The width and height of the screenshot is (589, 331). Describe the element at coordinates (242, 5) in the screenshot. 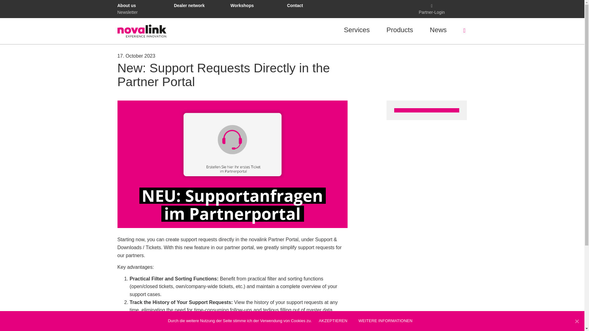

I see `Workshops` at that location.